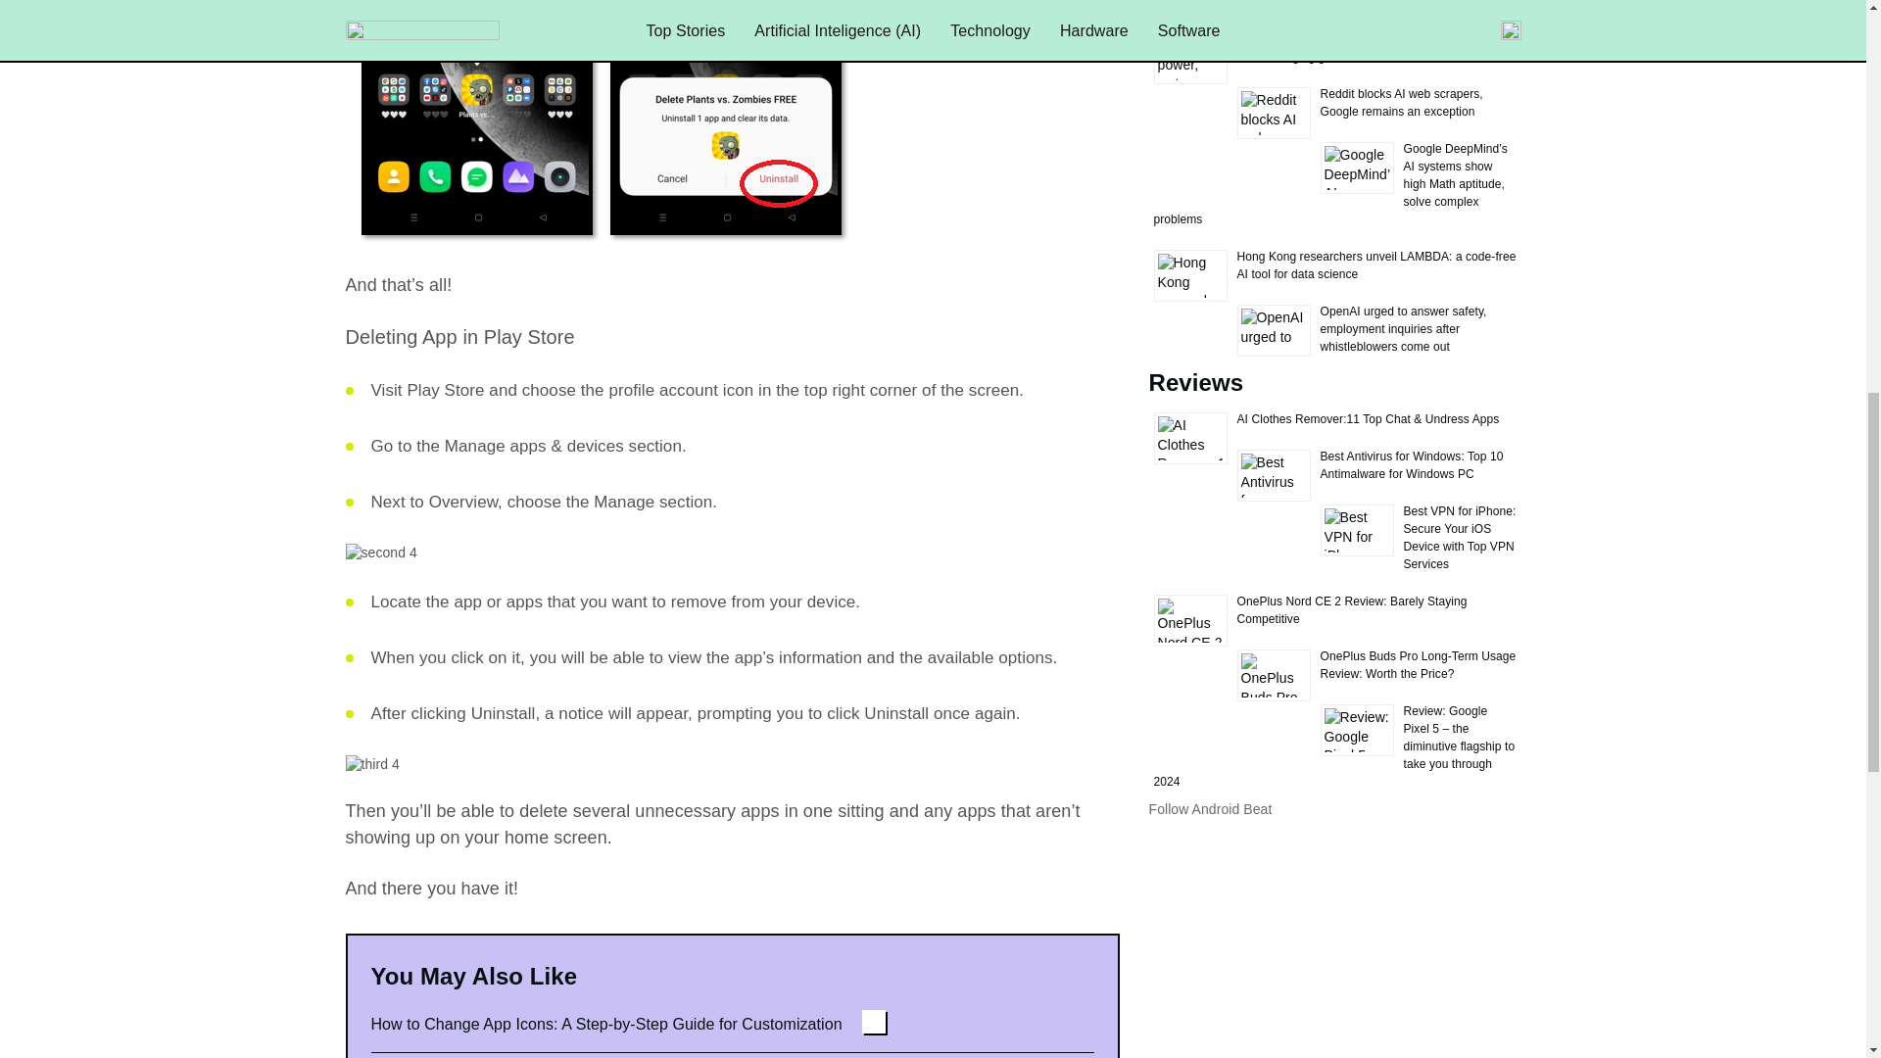  I want to click on How To Delete Apps From Your Android Device 3, so click(371, 764).